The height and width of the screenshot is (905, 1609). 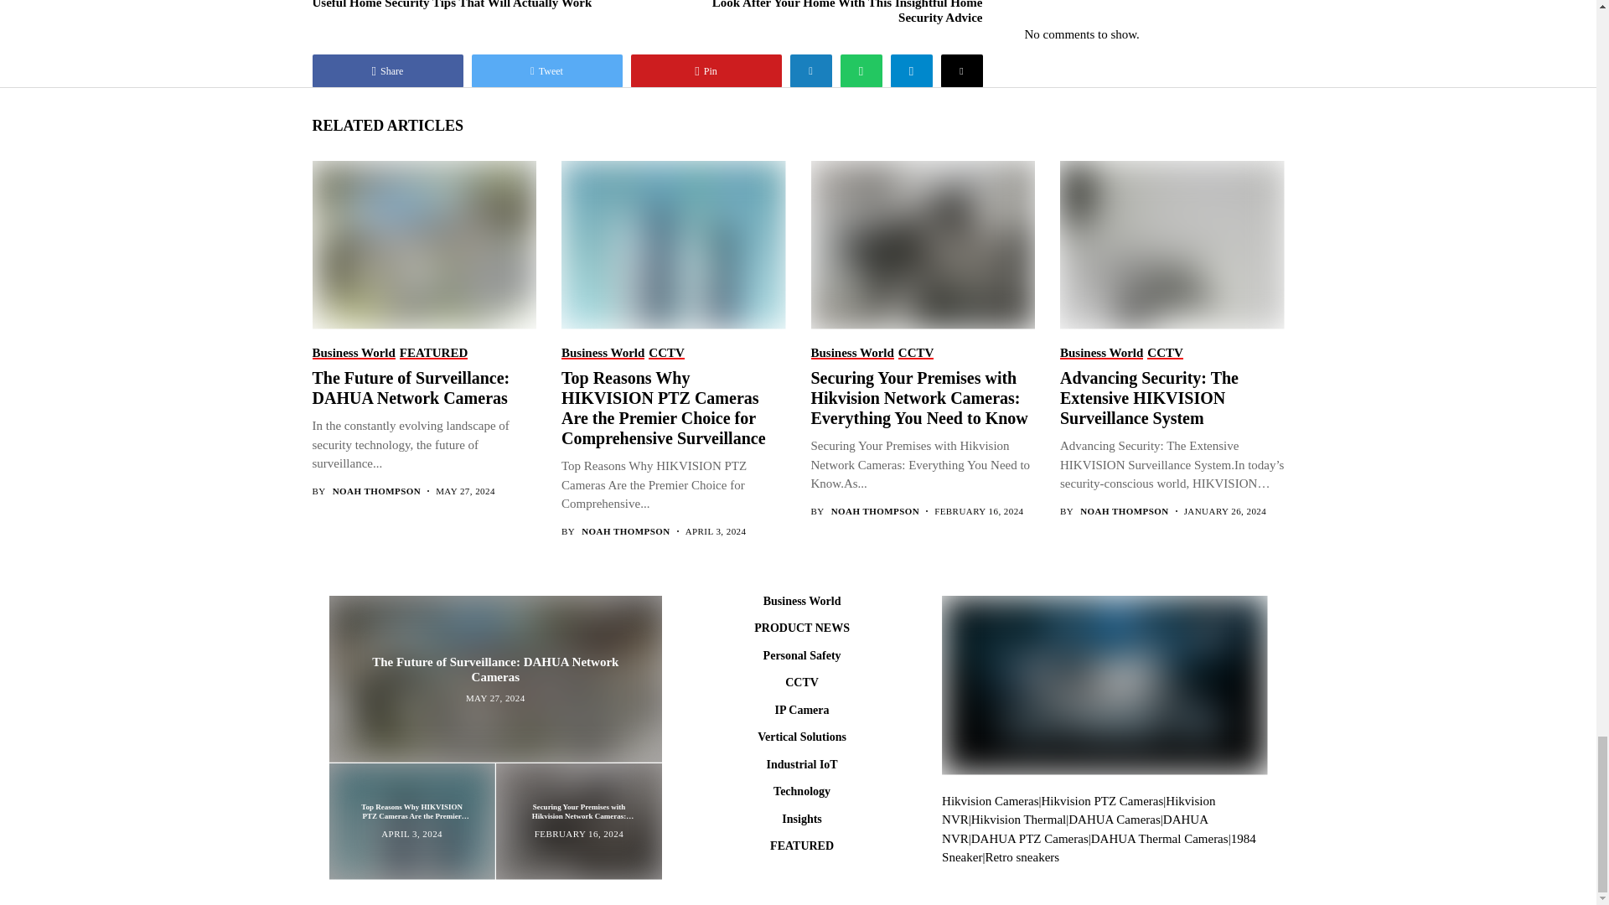 I want to click on The Future of Surveillance: DAHUA Network Cameras, so click(x=494, y=678).